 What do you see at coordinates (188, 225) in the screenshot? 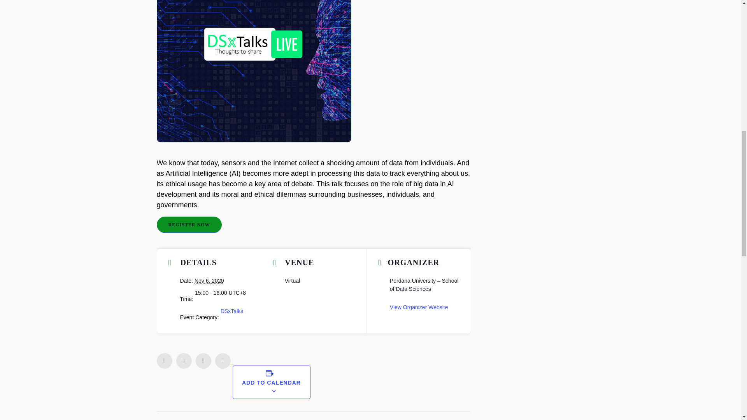
I see `REGISTER NOW` at bounding box center [188, 225].